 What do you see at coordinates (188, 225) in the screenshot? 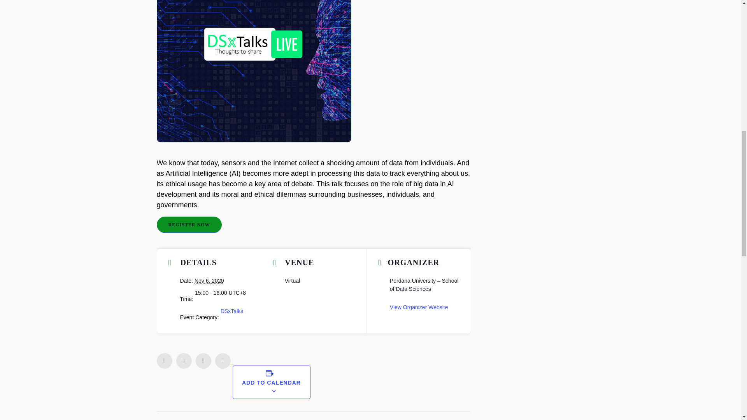
I see `REGISTER NOW` at bounding box center [188, 225].